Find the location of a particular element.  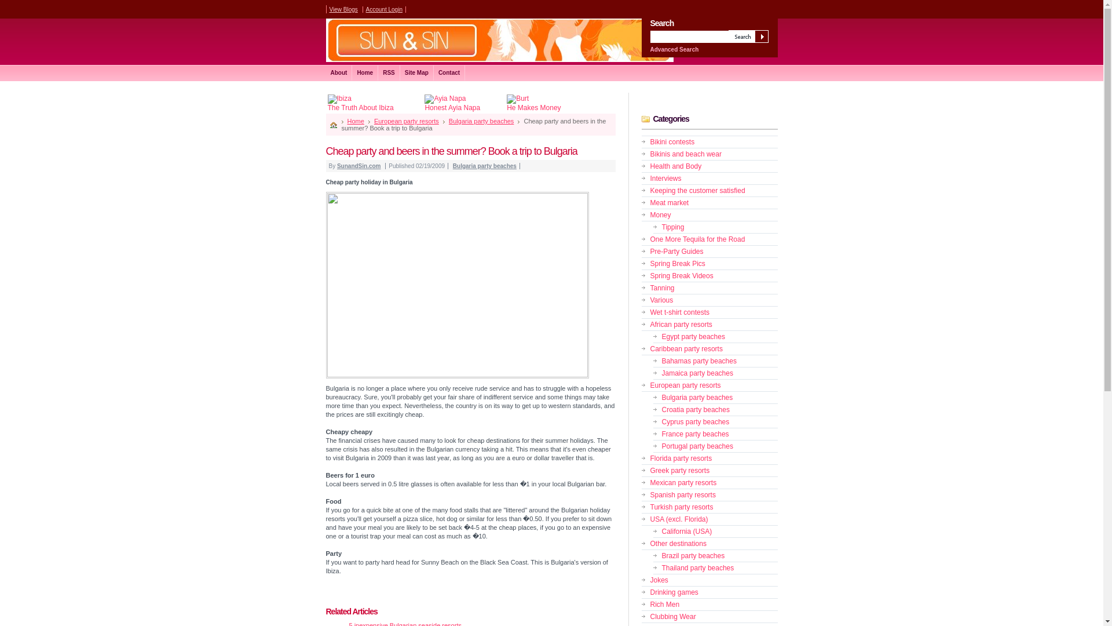

Site Map is located at coordinates (417, 73).